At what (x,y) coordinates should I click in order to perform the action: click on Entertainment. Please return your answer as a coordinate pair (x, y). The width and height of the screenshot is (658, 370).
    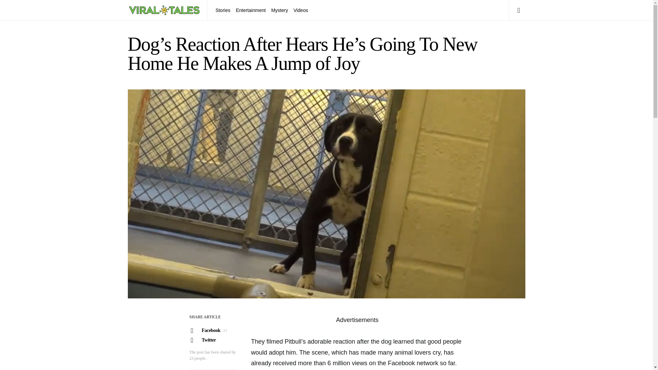
    Looking at the image, I should click on (251, 10).